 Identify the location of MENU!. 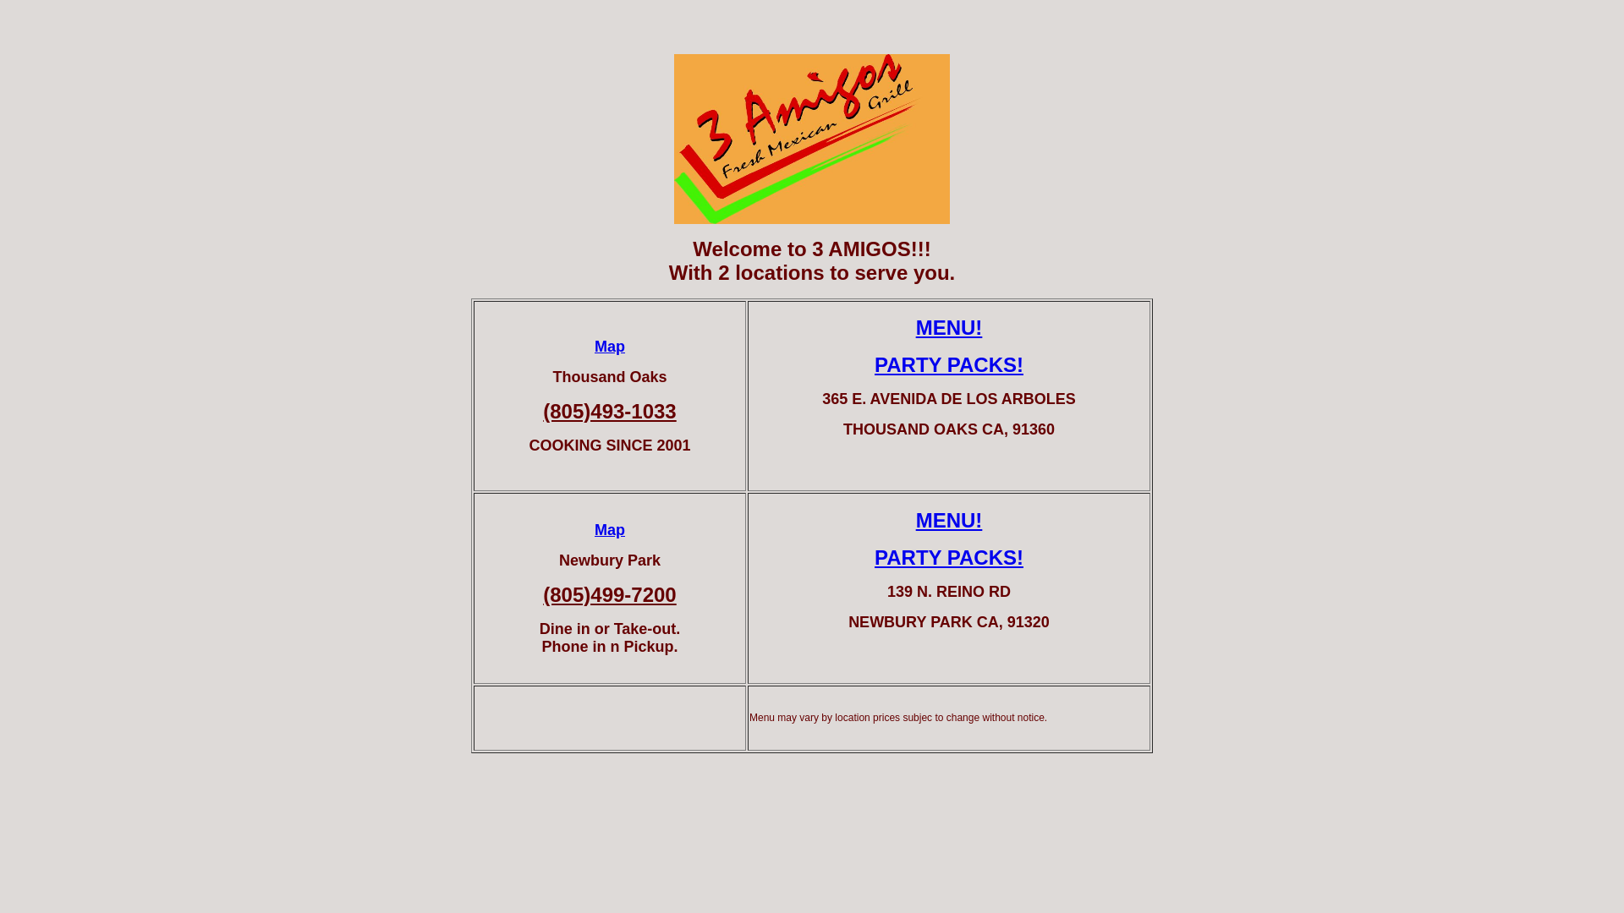
(949, 327).